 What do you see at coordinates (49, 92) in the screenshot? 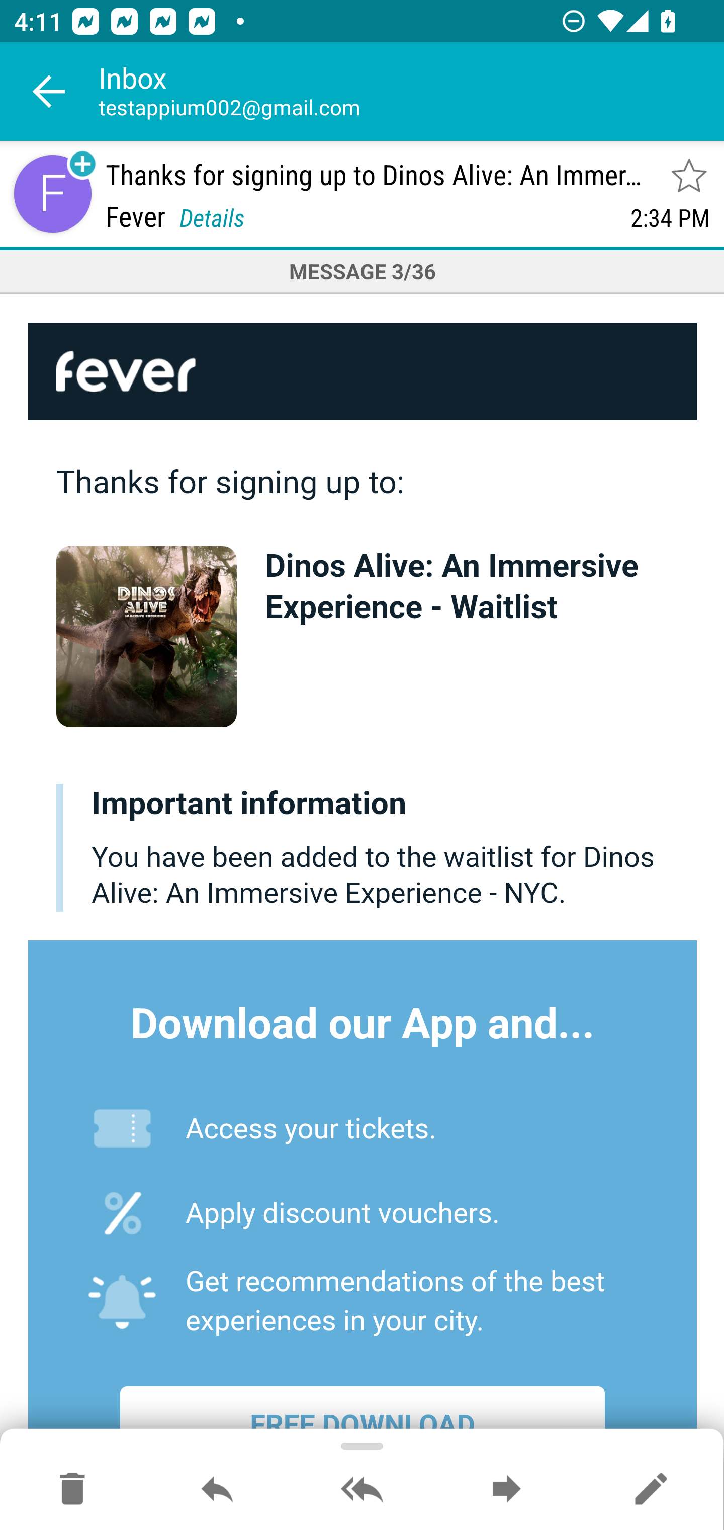
I see `Navigate up` at bounding box center [49, 92].